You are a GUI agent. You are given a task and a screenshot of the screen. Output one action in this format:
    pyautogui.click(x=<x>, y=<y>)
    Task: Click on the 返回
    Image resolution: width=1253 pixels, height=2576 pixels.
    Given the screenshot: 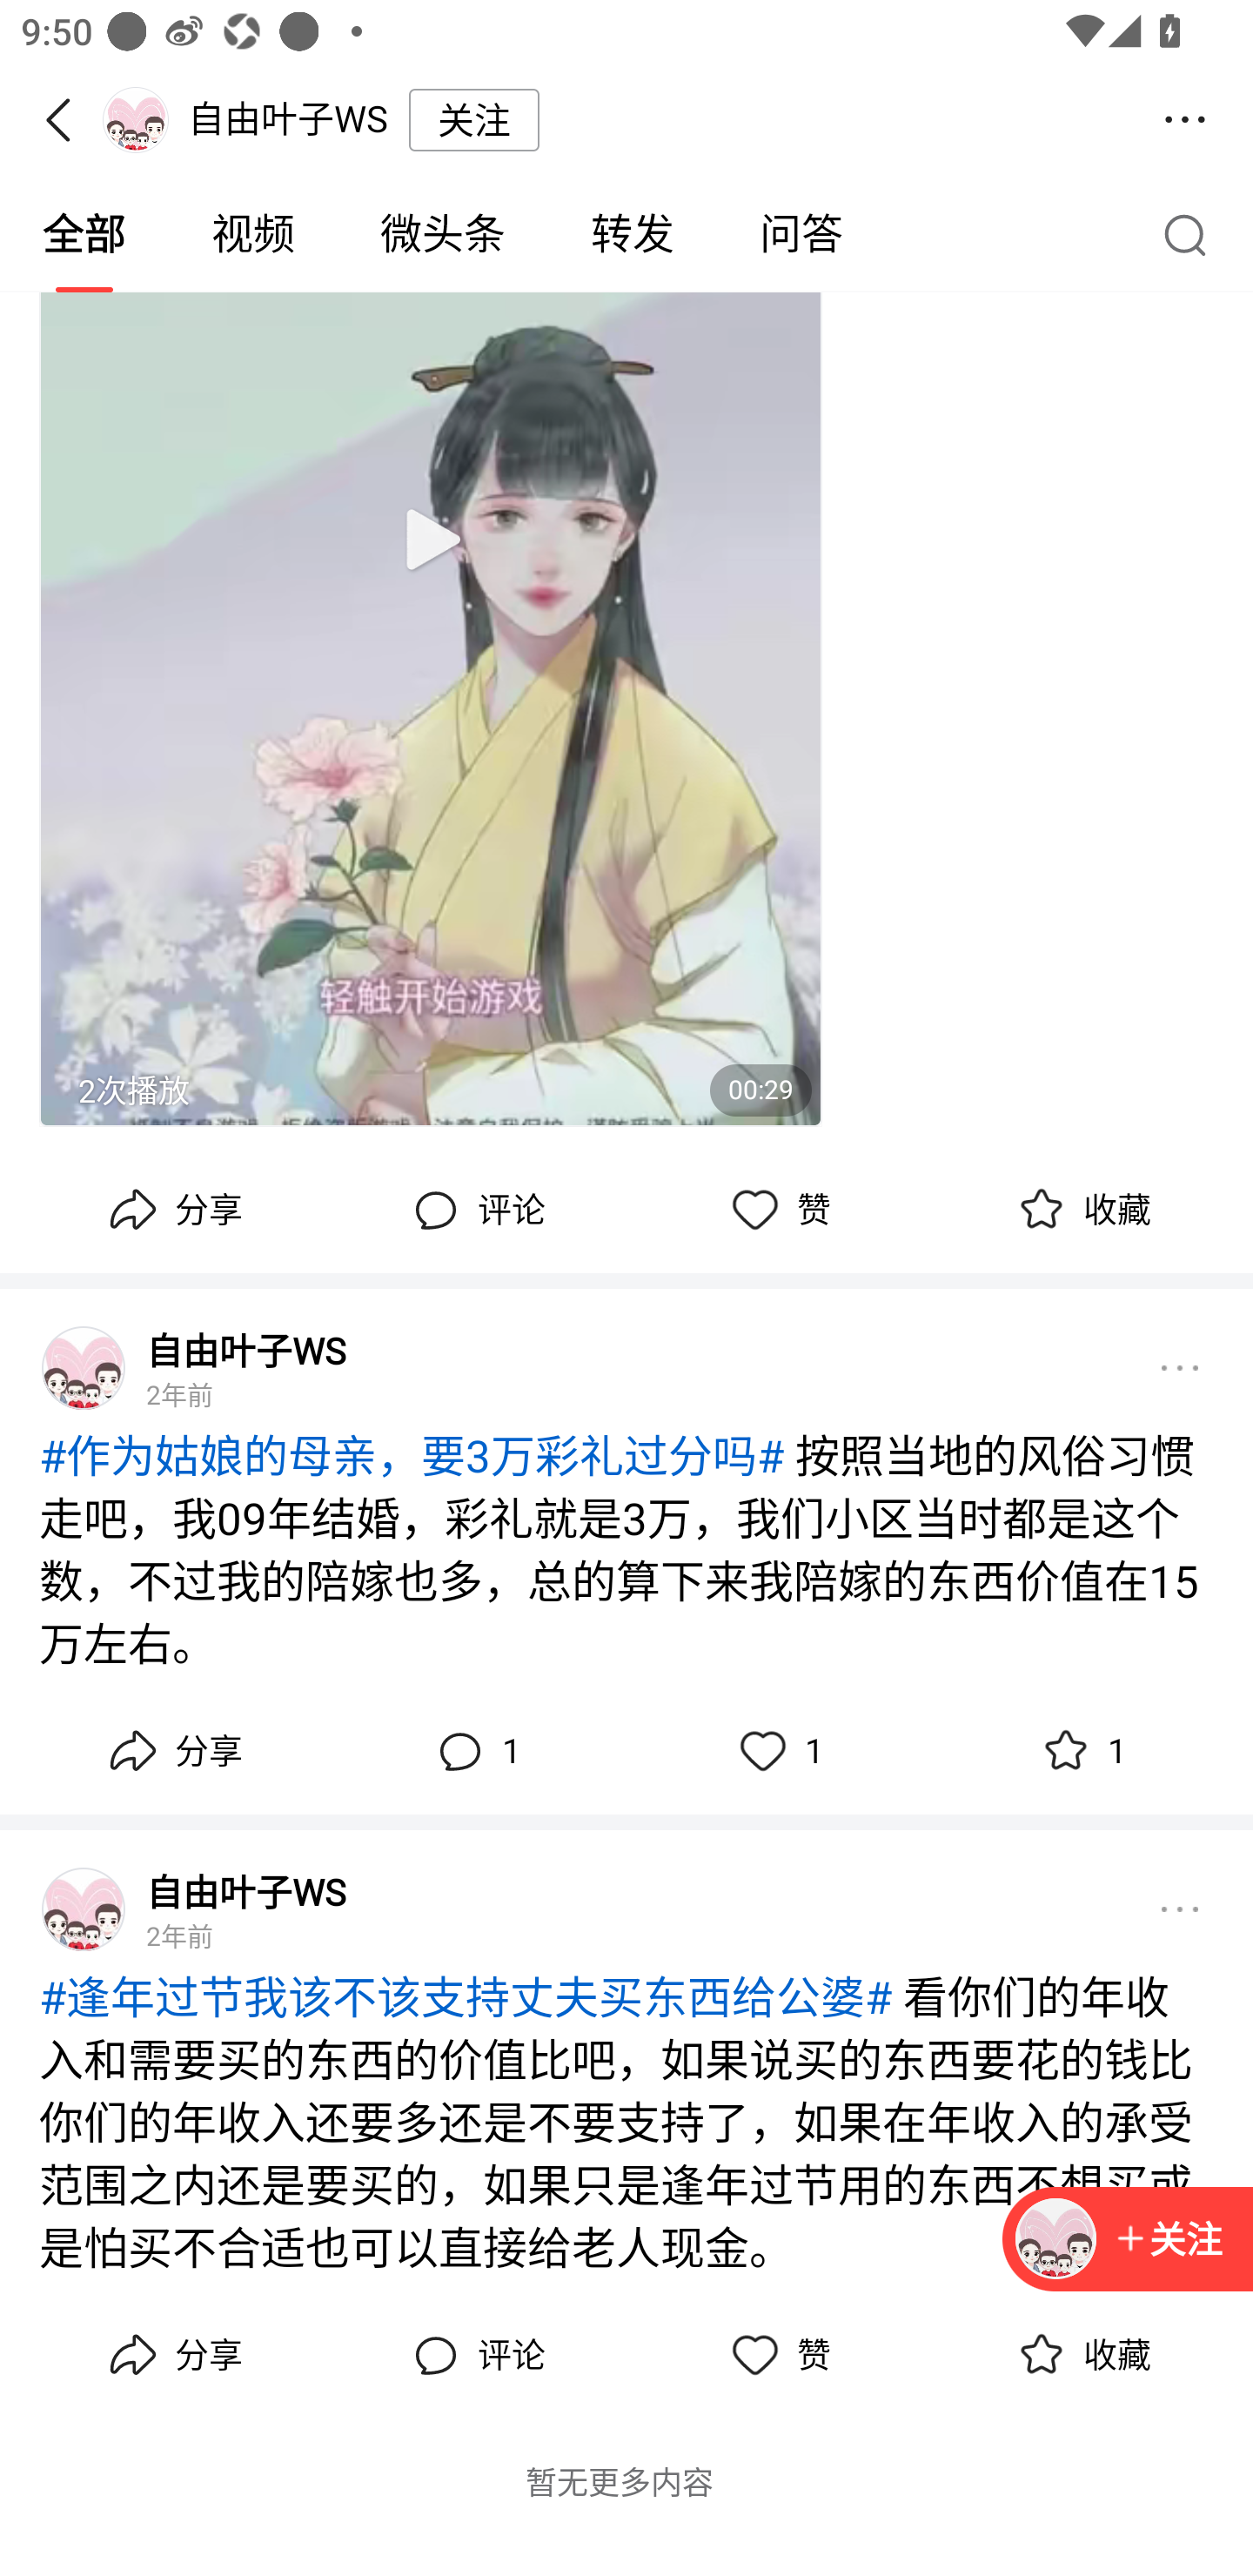 What is the action you would take?
    pyautogui.click(x=68, y=120)
    